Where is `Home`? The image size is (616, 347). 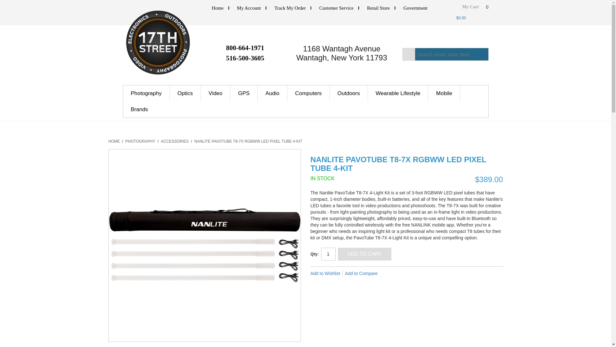
Home is located at coordinates (218, 8).